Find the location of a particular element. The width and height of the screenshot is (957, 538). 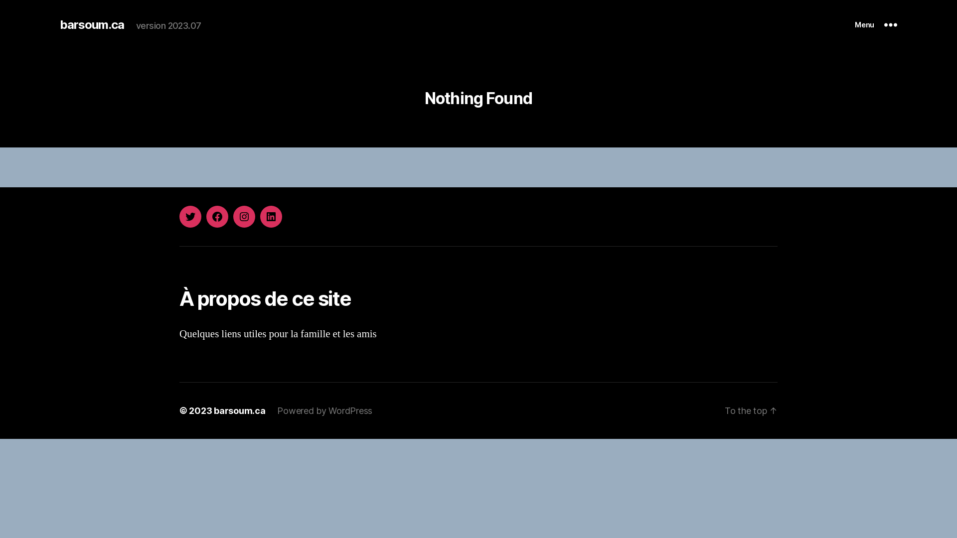

Twitter is located at coordinates (190, 217).